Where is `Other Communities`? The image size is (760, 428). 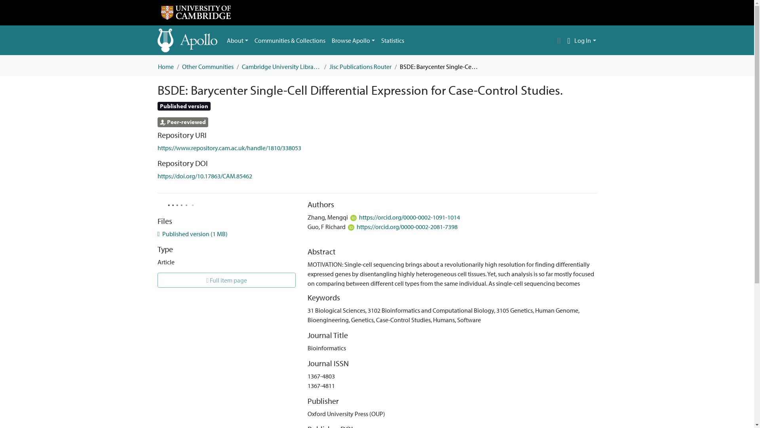 Other Communities is located at coordinates (207, 67).